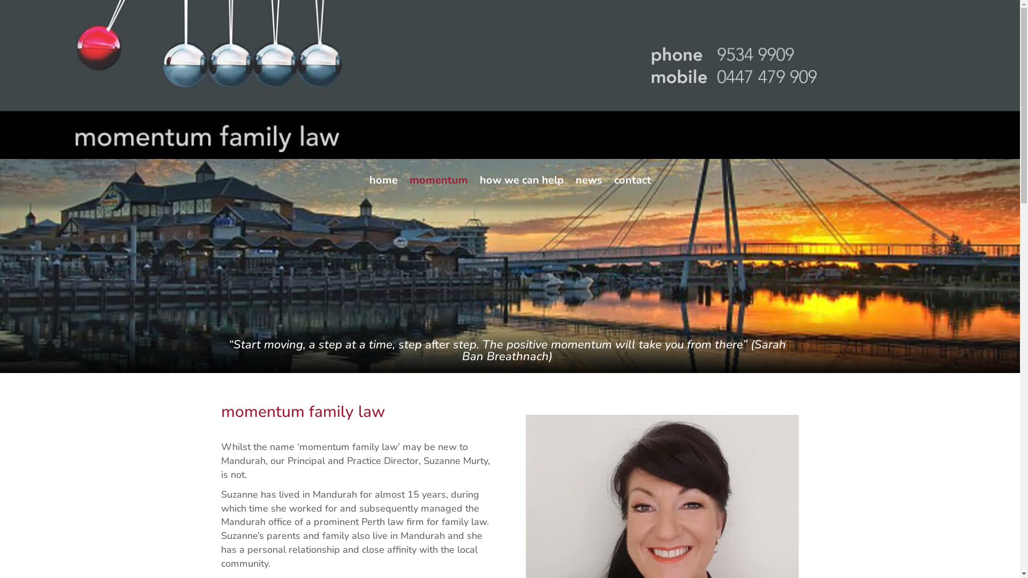  Describe the element at coordinates (632, 188) in the screenshot. I see `contact` at that location.